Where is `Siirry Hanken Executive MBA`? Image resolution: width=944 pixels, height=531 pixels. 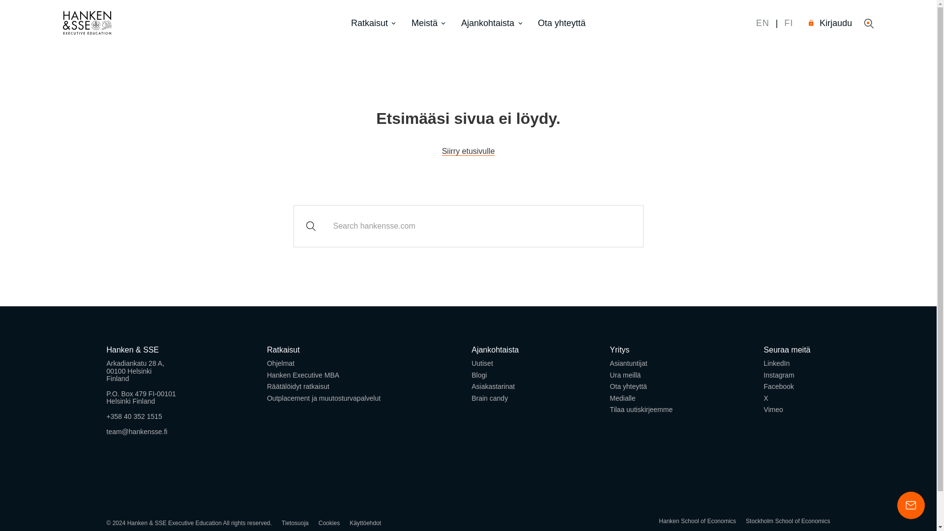 Siirry Hanken Executive MBA is located at coordinates (303, 375).